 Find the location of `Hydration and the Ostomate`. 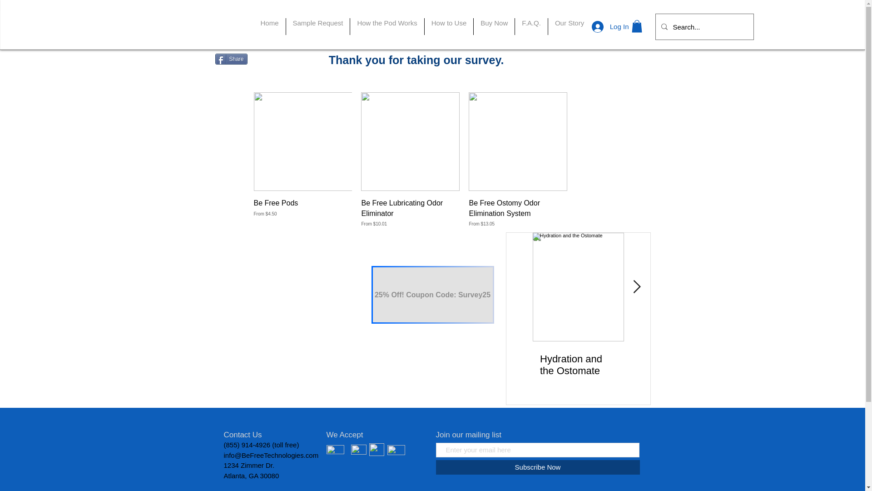

Hydration and the Ostomate is located at coordinates (578, 365).